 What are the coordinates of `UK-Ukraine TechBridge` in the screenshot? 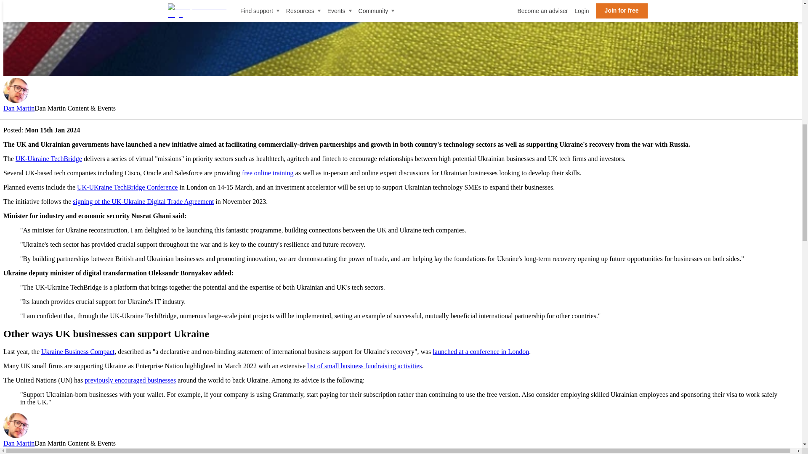 It's located at (49, 158).